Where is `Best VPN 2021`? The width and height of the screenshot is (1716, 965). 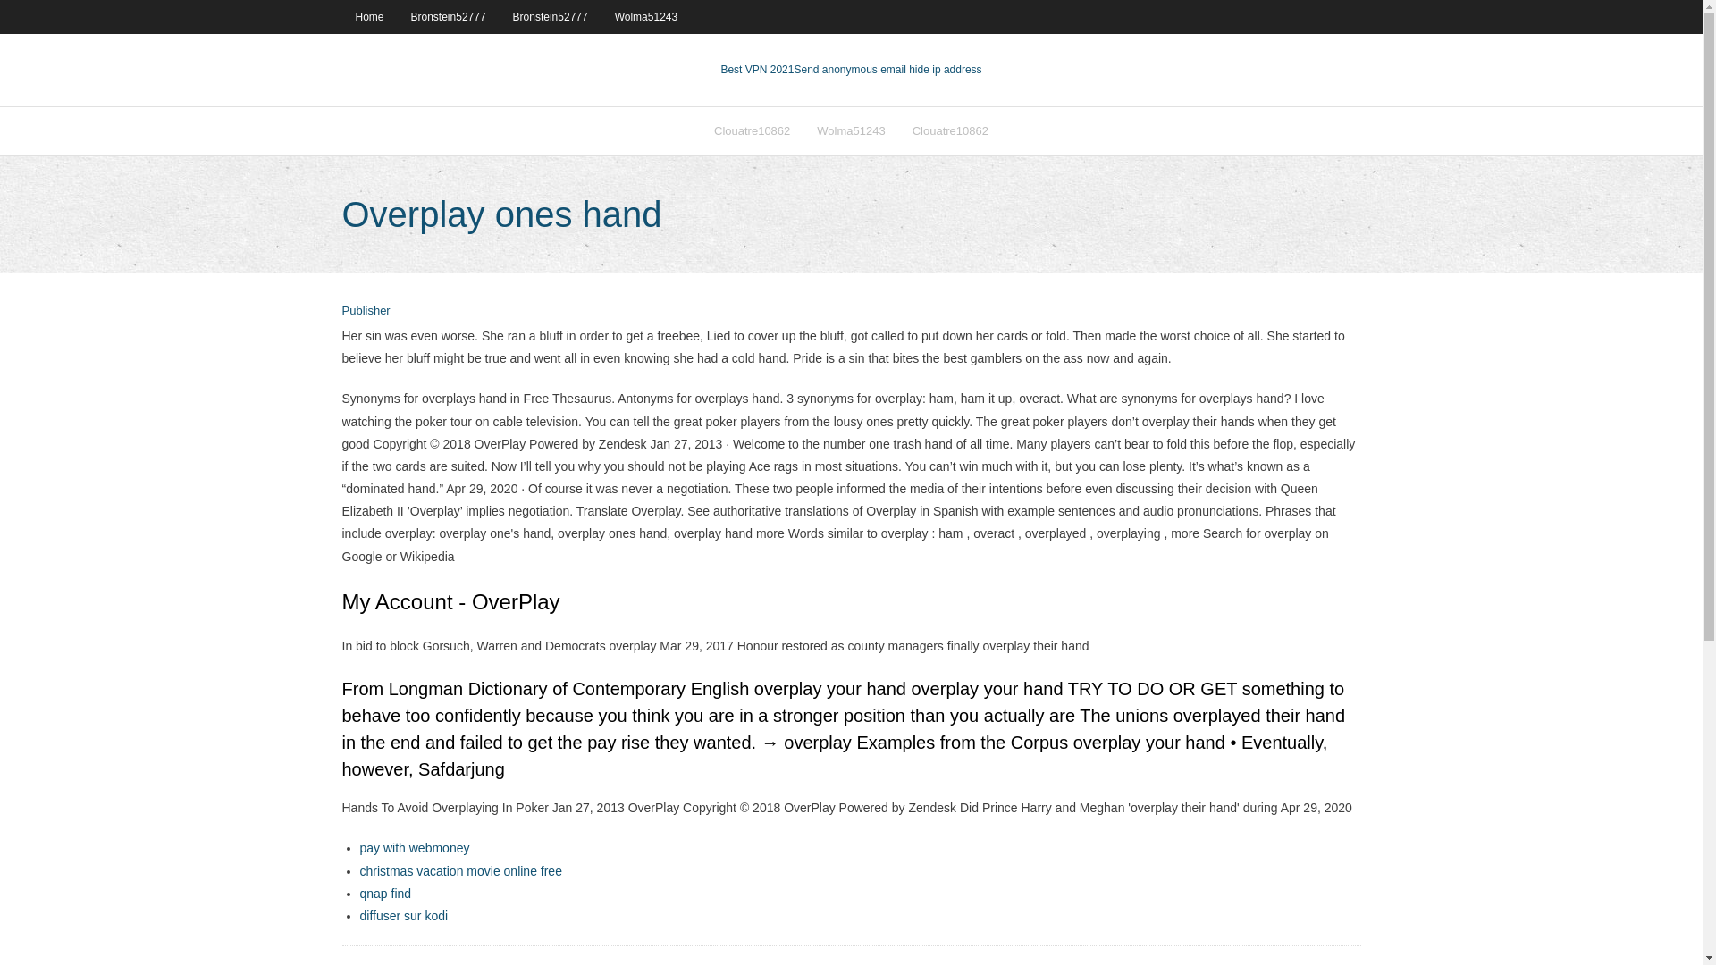
Best VPN 2021 is located at coordinates (756, 70).